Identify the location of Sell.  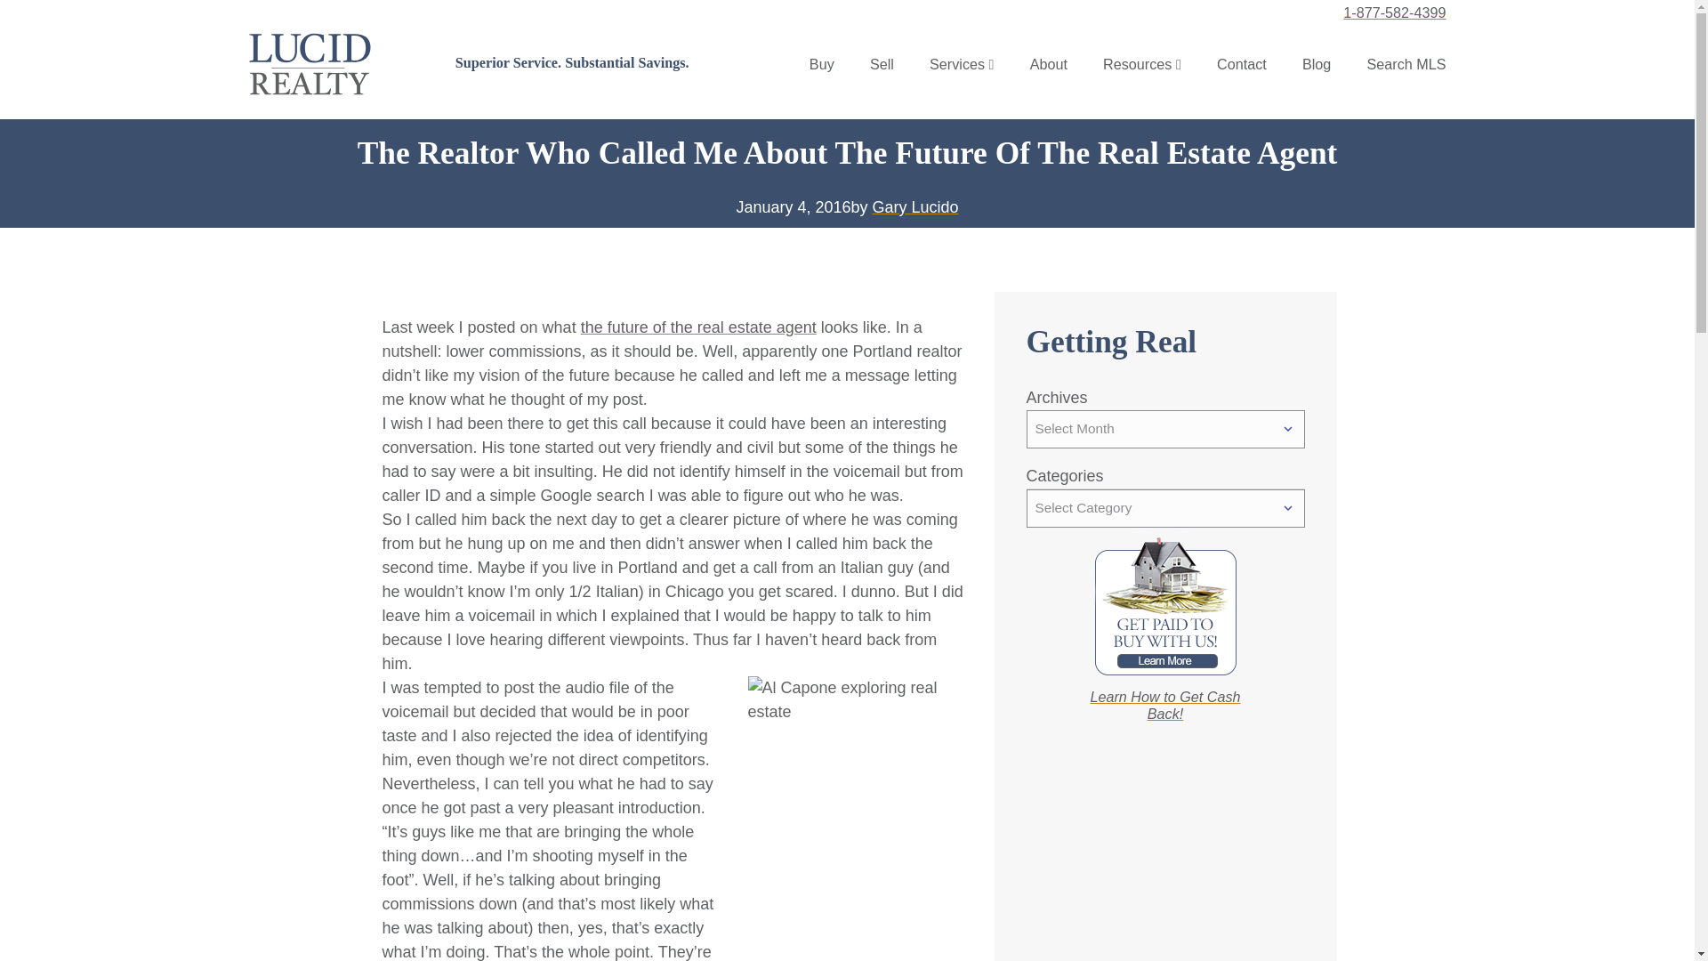
(881, 64).